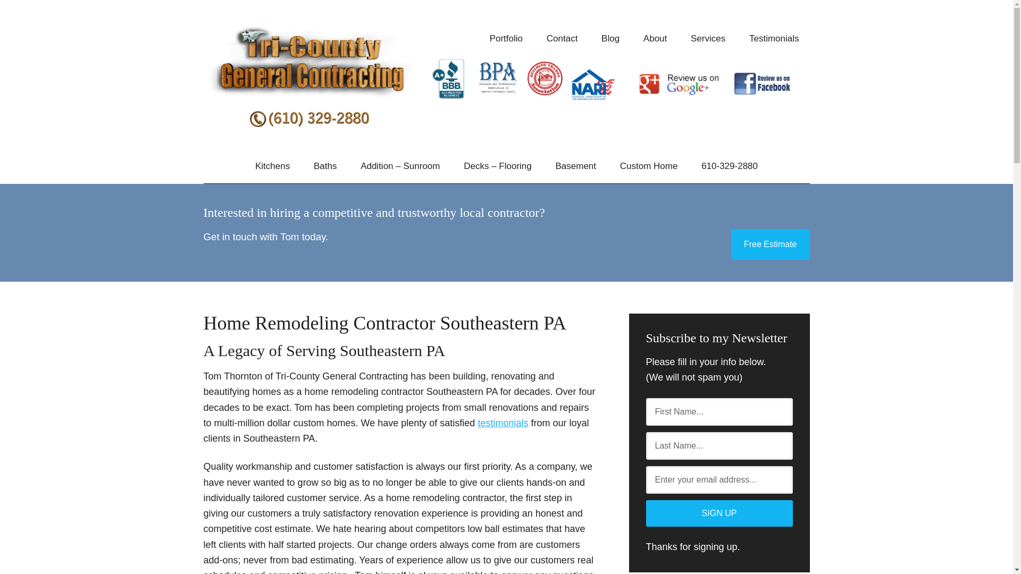 The height and width of the screenshot is (574, 1021). Describe the element at coordinates (730, 166) in the screenshot. I see `610-329-2880` at that location.